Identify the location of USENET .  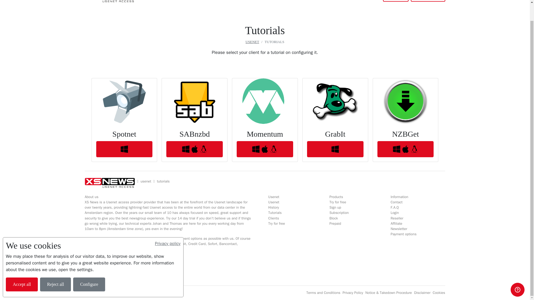
(149, 1).